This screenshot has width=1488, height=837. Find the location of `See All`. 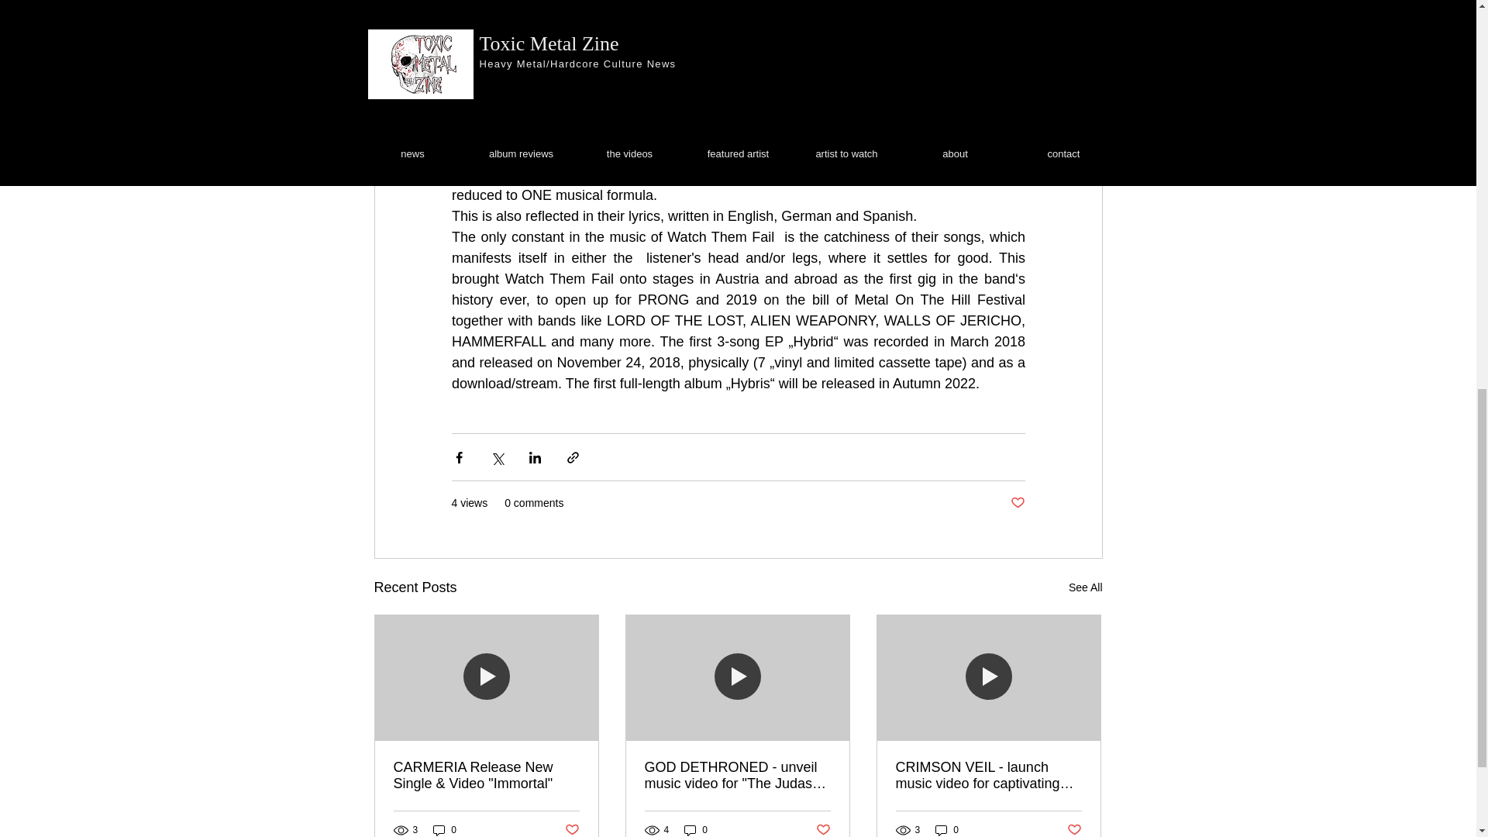

See All is located at coordinates (1085, 587).